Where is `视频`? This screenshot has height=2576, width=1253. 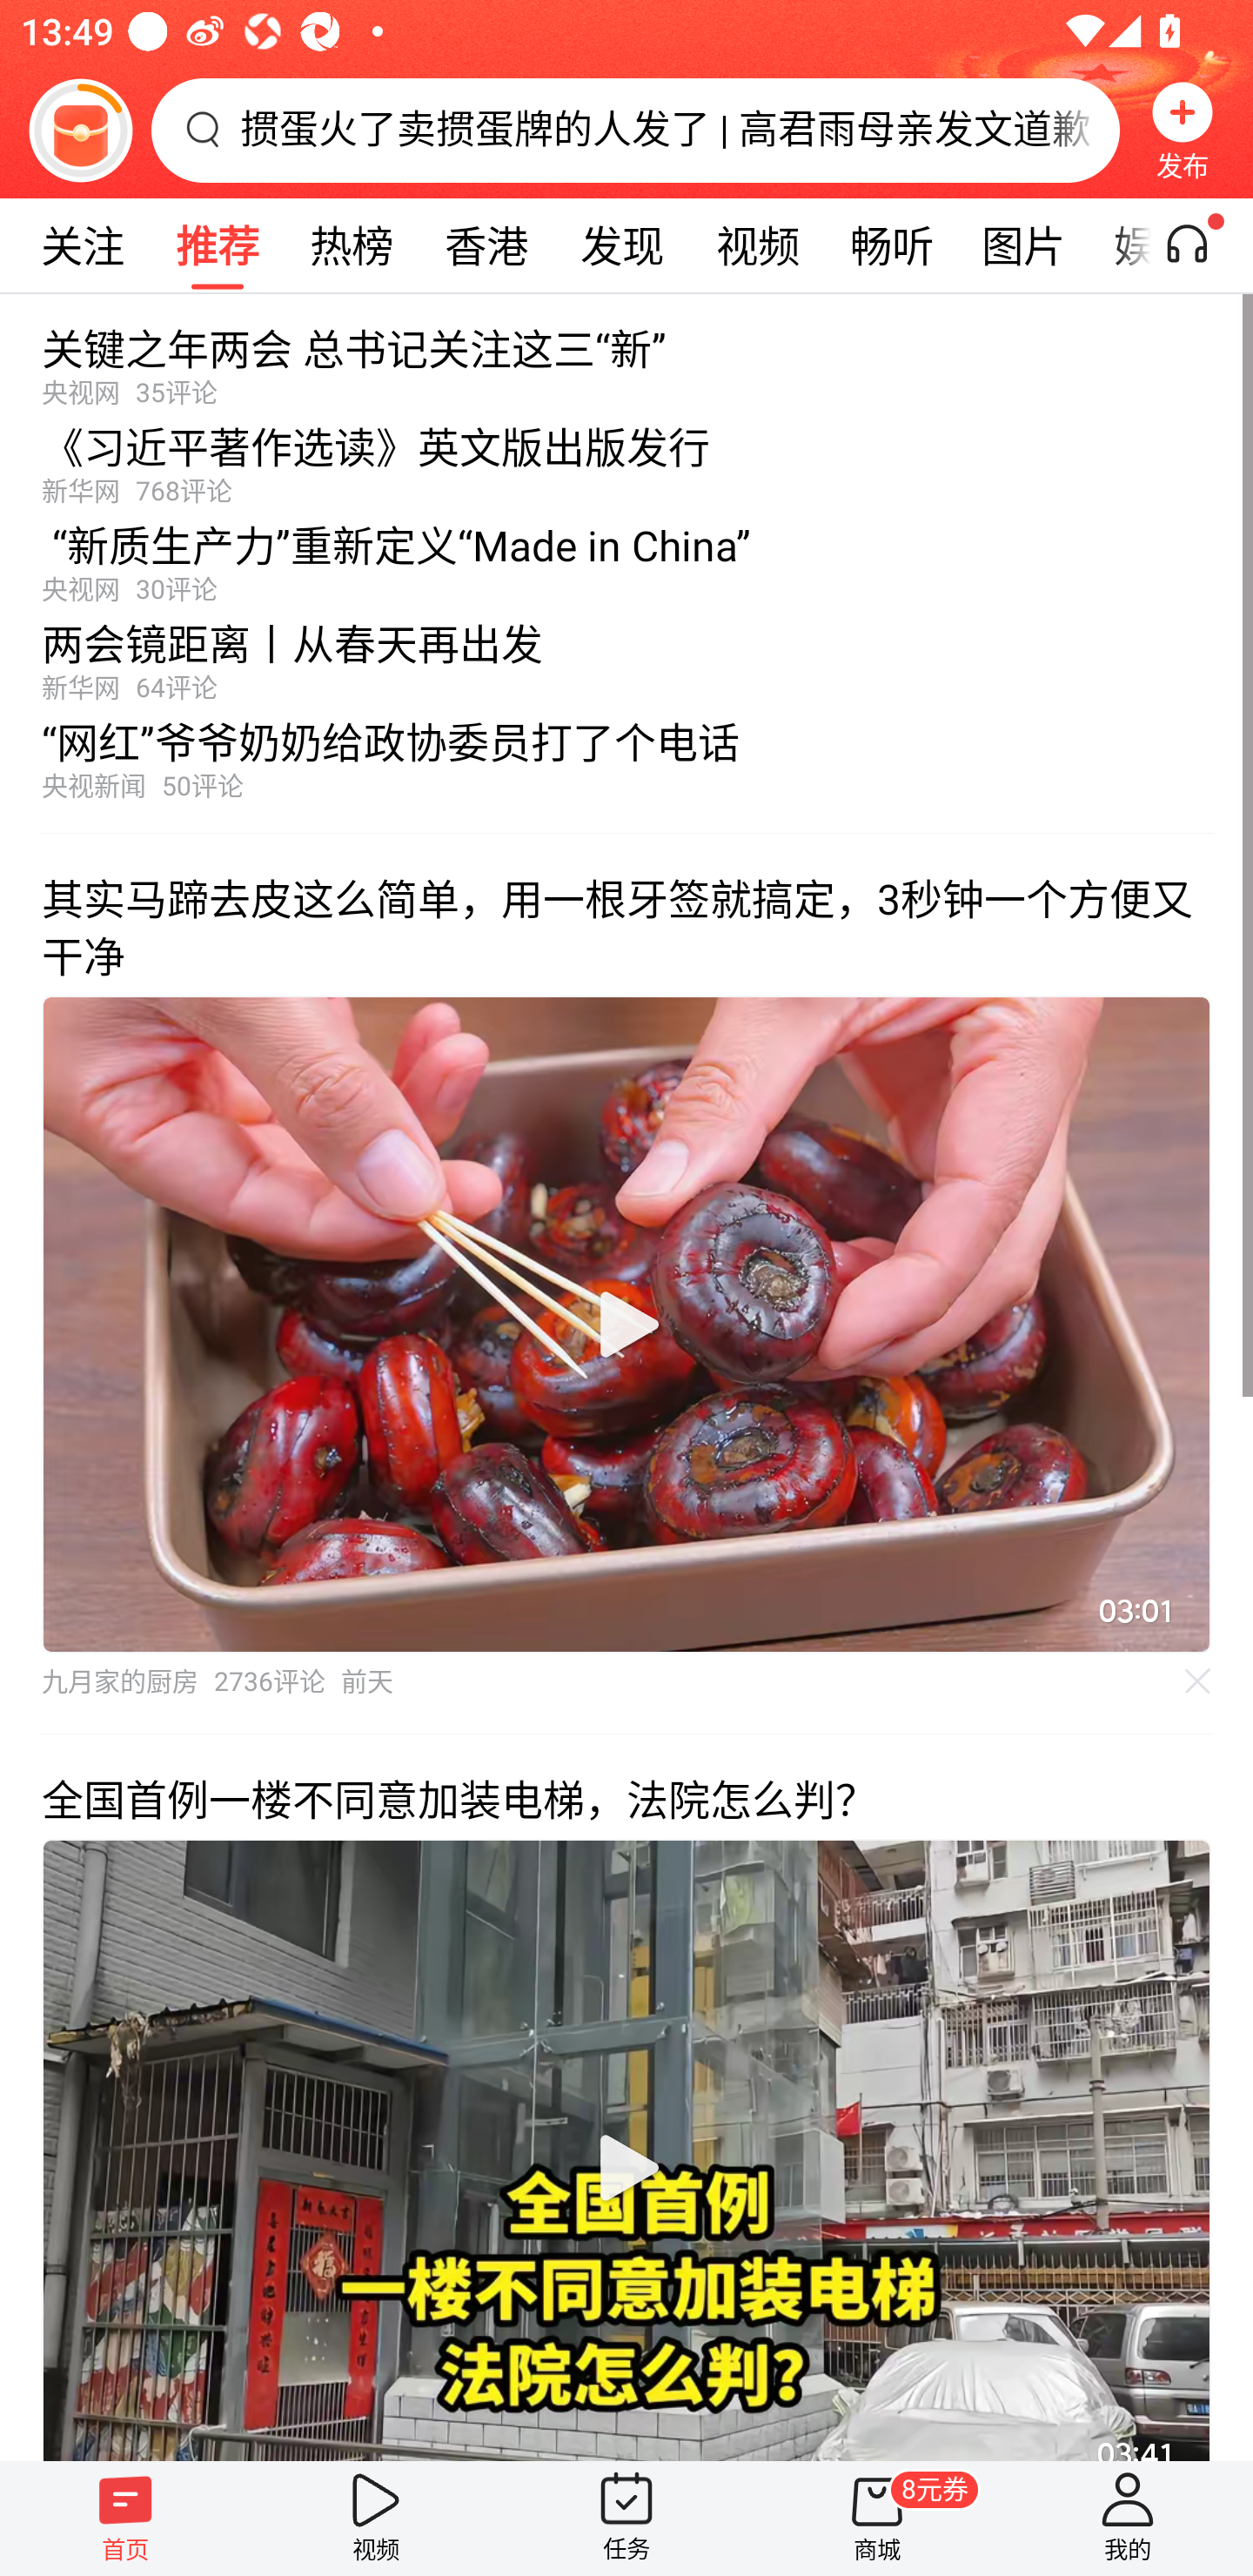
视频 is located at coordinates (376, 2518).